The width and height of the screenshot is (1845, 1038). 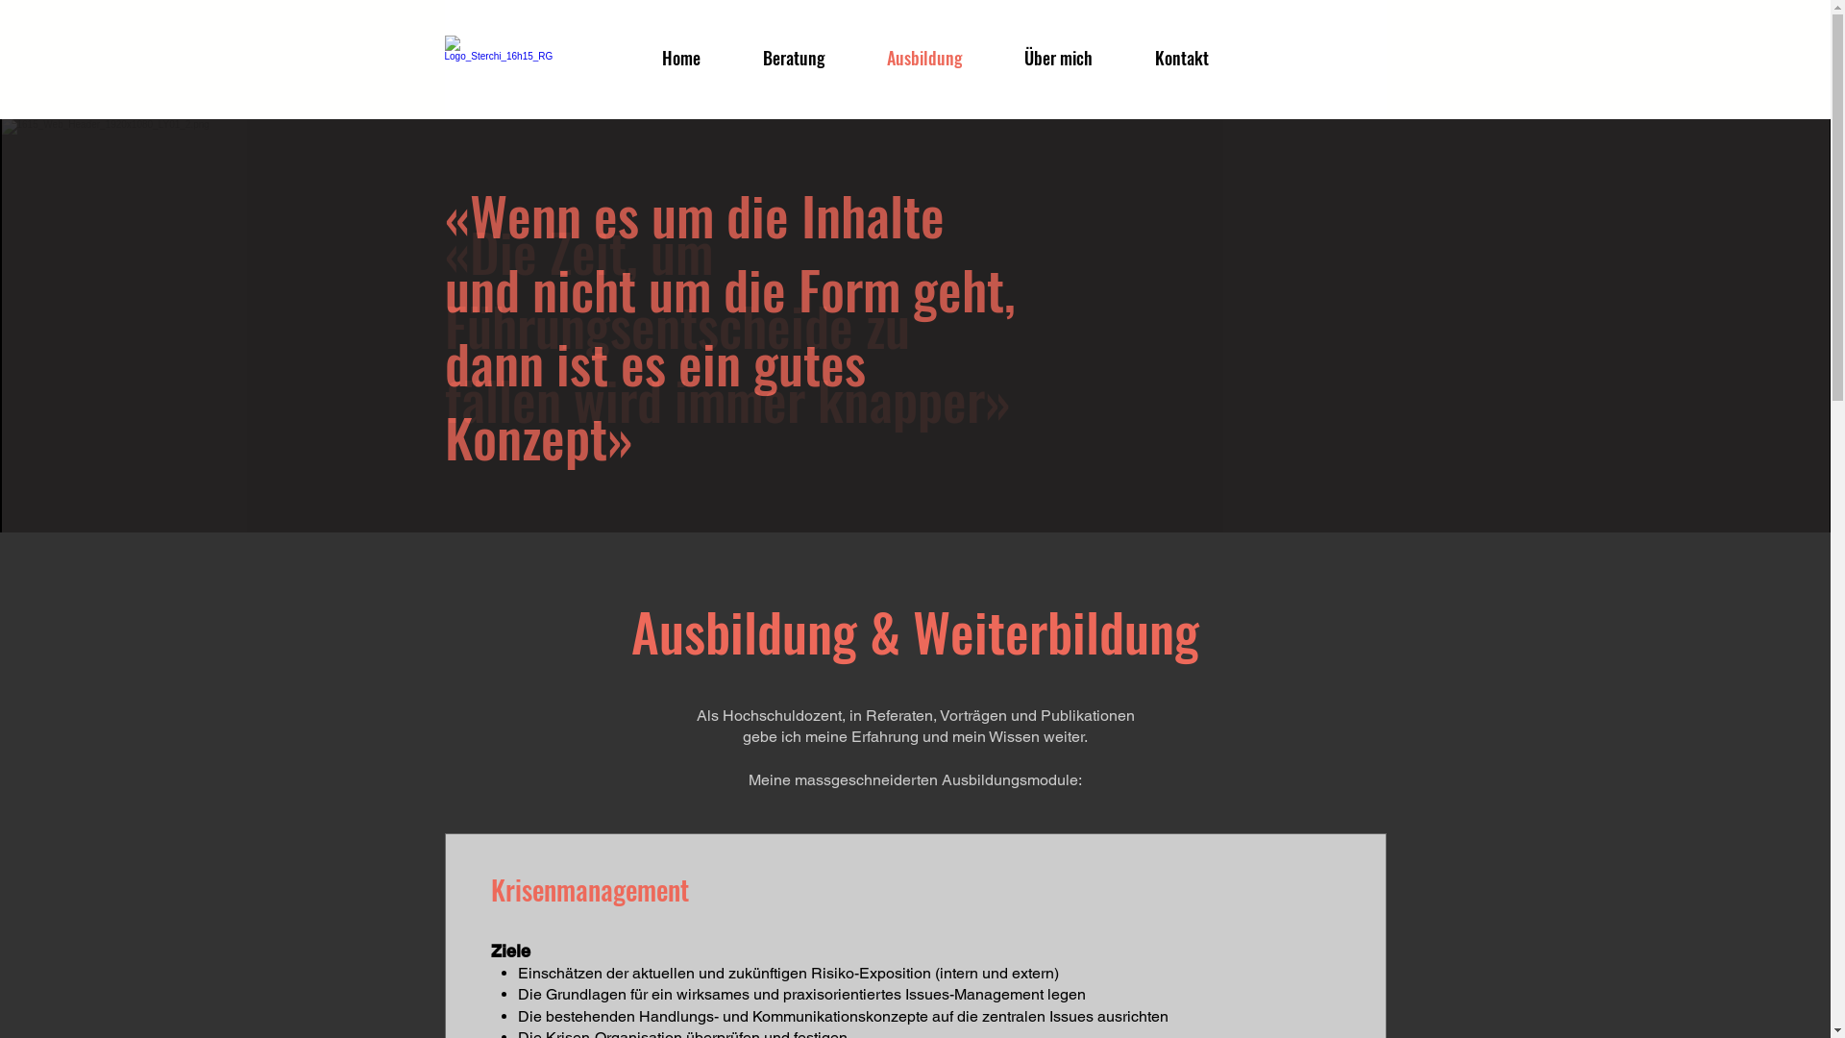 I want to click on Ausbildung, so click(x=942, y=58).